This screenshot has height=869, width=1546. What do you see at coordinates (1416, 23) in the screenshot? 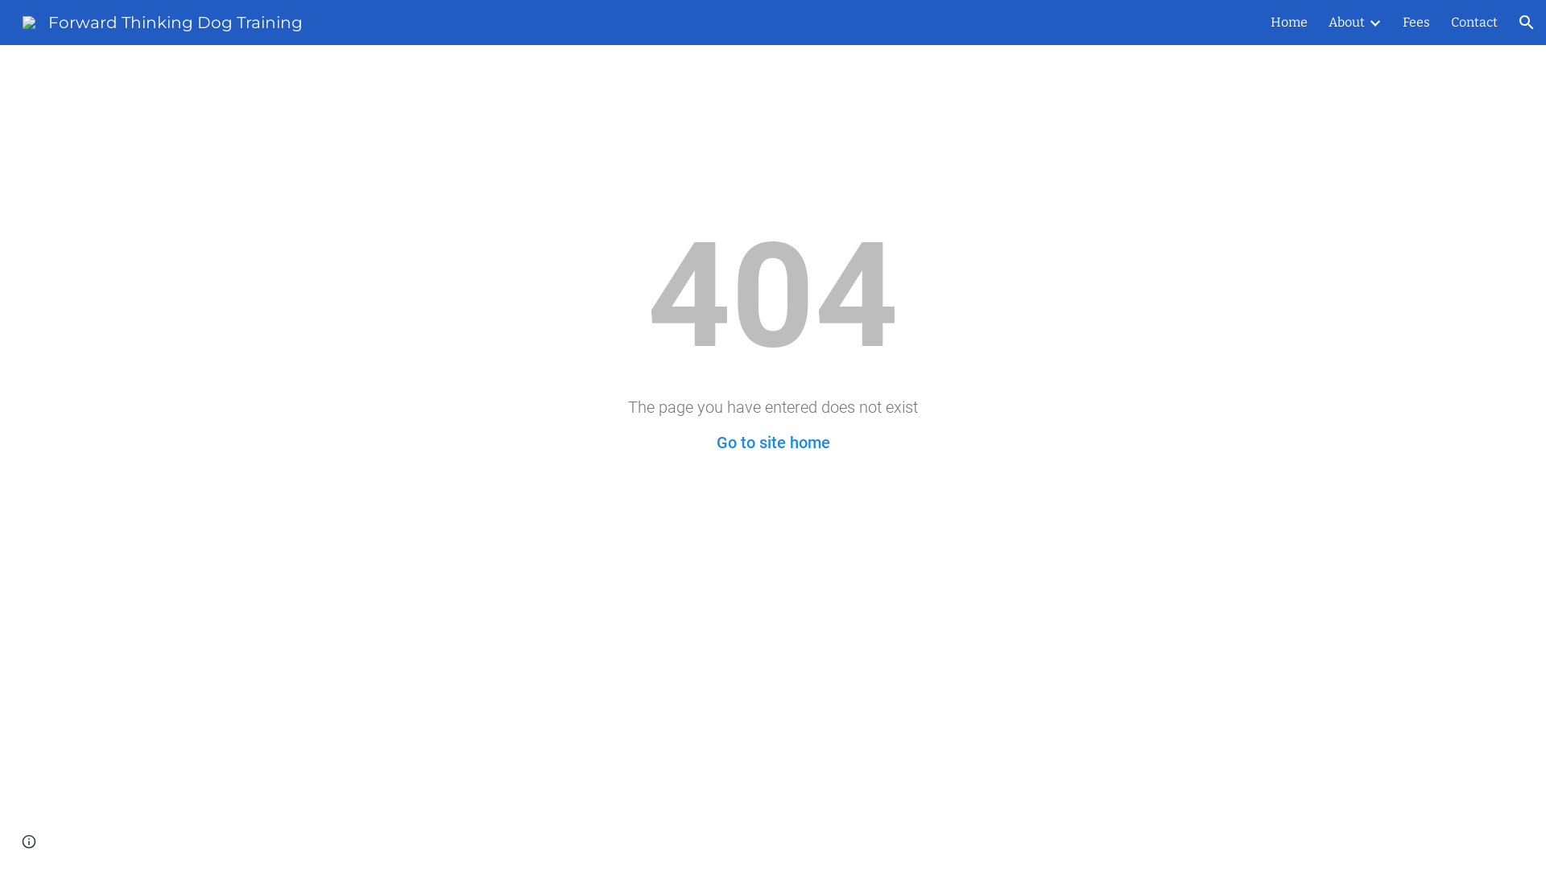
I see `Fees` at bounding box center [1416, 23].